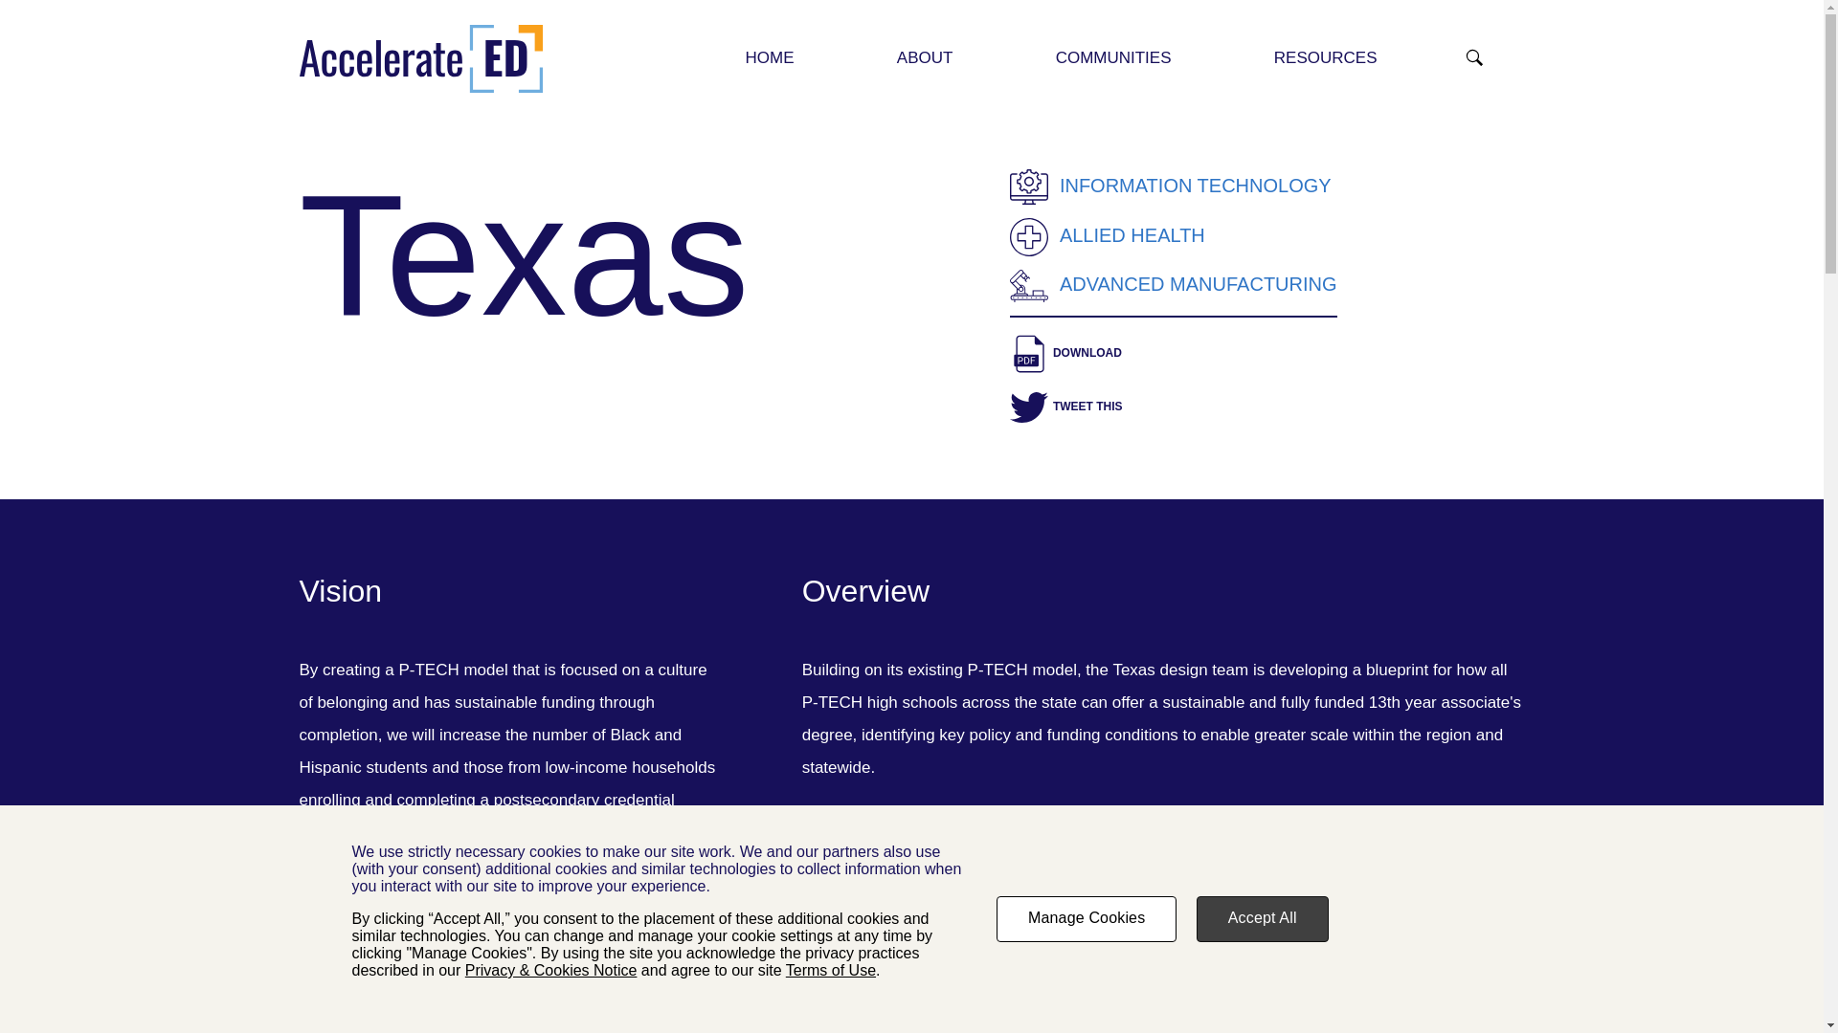  Describe the element at coordinates (1325, 57) in the screenshot. I see `RESOURCES` at that location.